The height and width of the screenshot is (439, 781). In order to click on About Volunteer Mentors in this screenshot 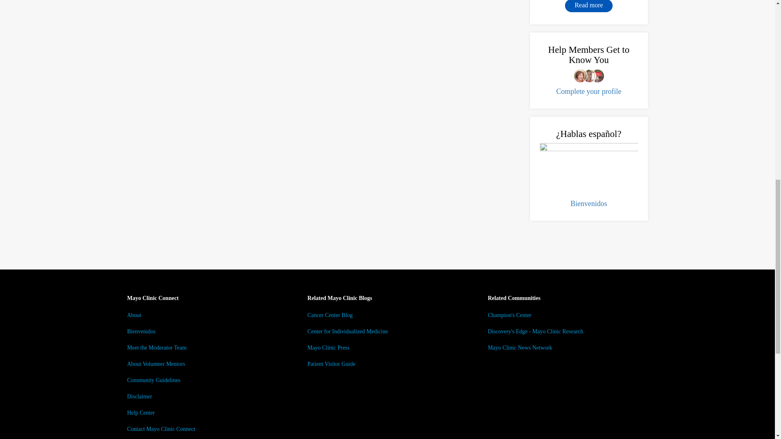, I will do `click(156, 363)`.